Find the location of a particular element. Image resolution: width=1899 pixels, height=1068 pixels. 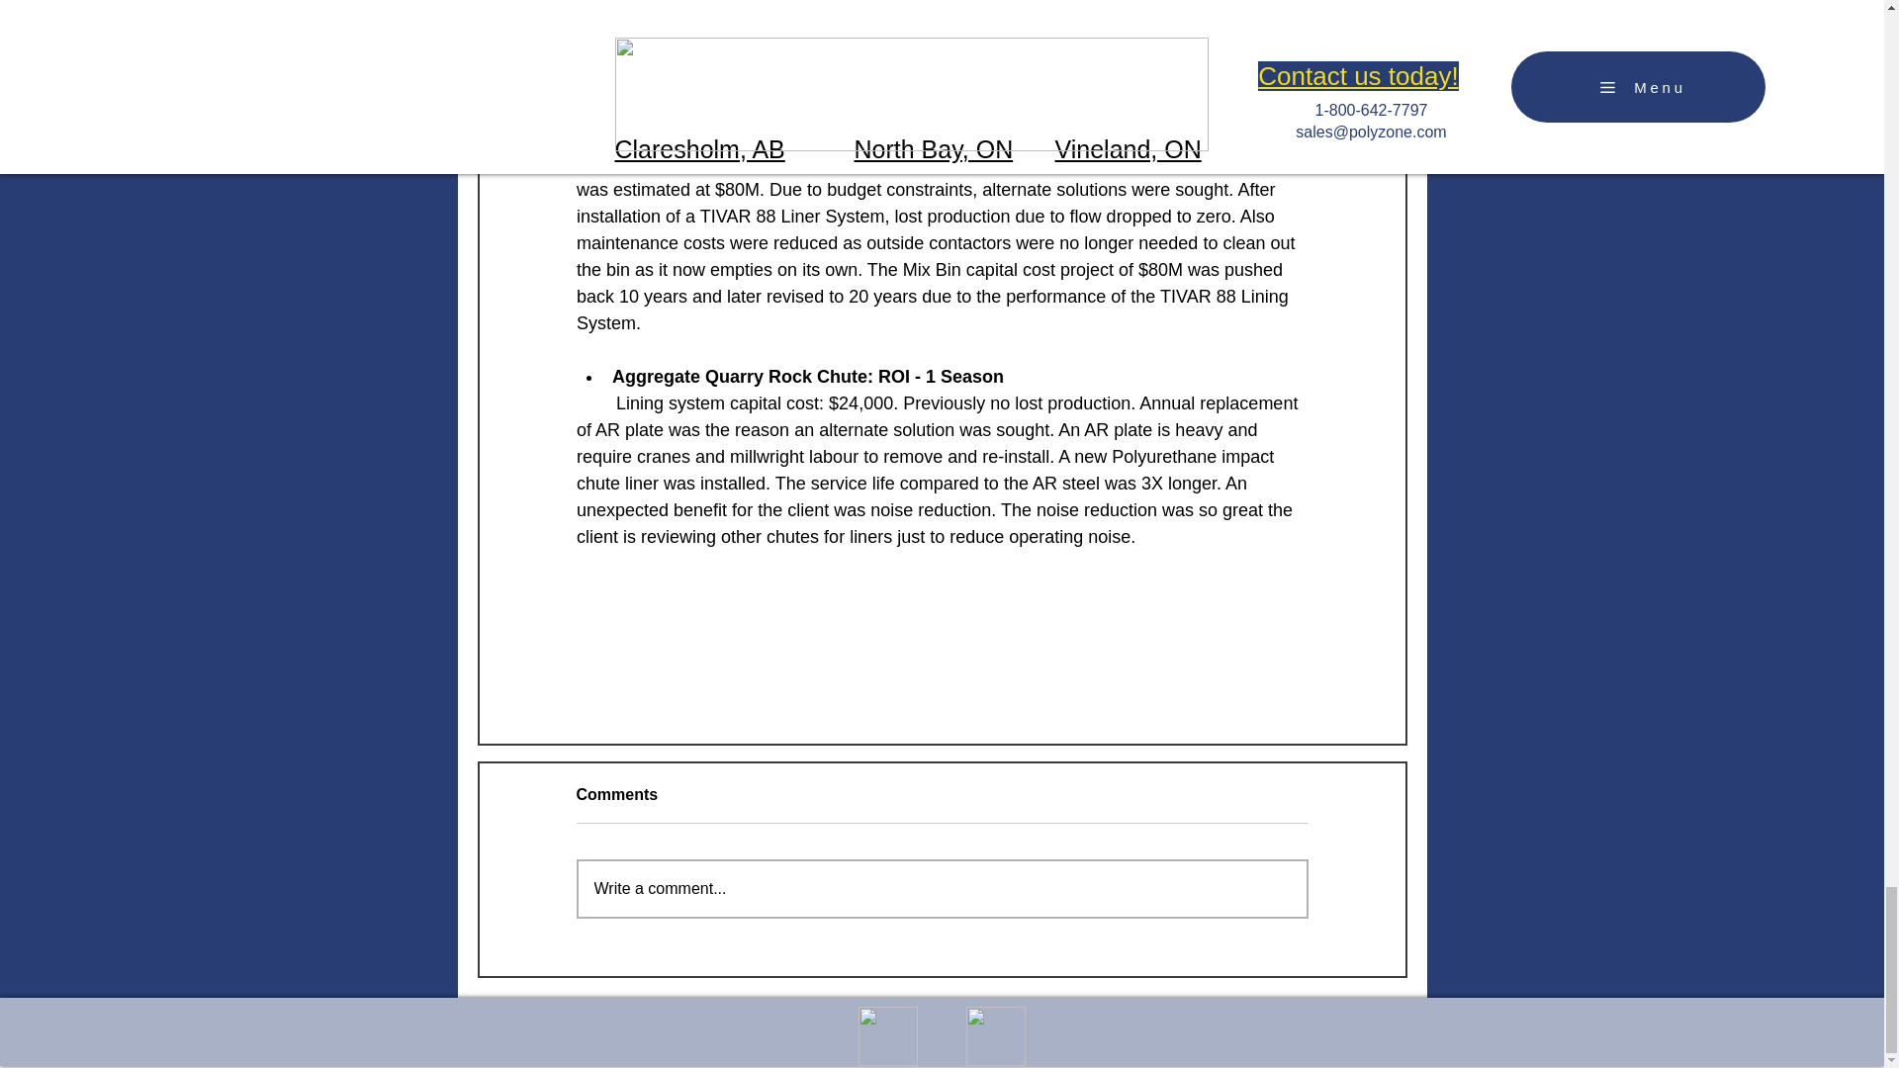

Write a comment... is located at coordinates (942, 888).